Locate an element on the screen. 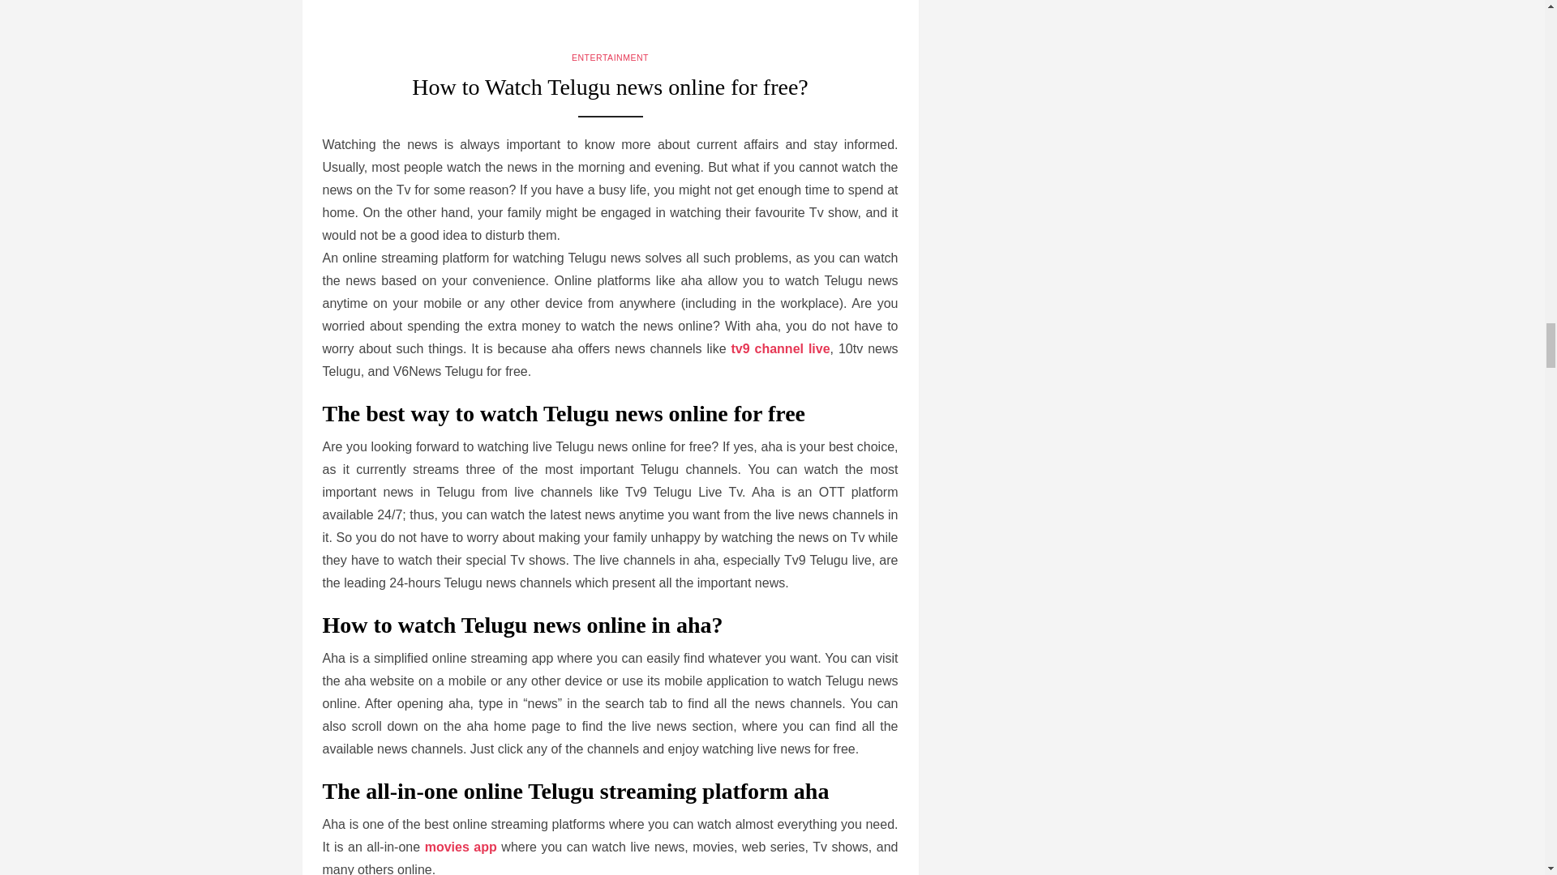 Image resolution: width=1557 pixels, height=875 pixels. How to Watch Telugu news online for free? is located at coordinates (610, 94).